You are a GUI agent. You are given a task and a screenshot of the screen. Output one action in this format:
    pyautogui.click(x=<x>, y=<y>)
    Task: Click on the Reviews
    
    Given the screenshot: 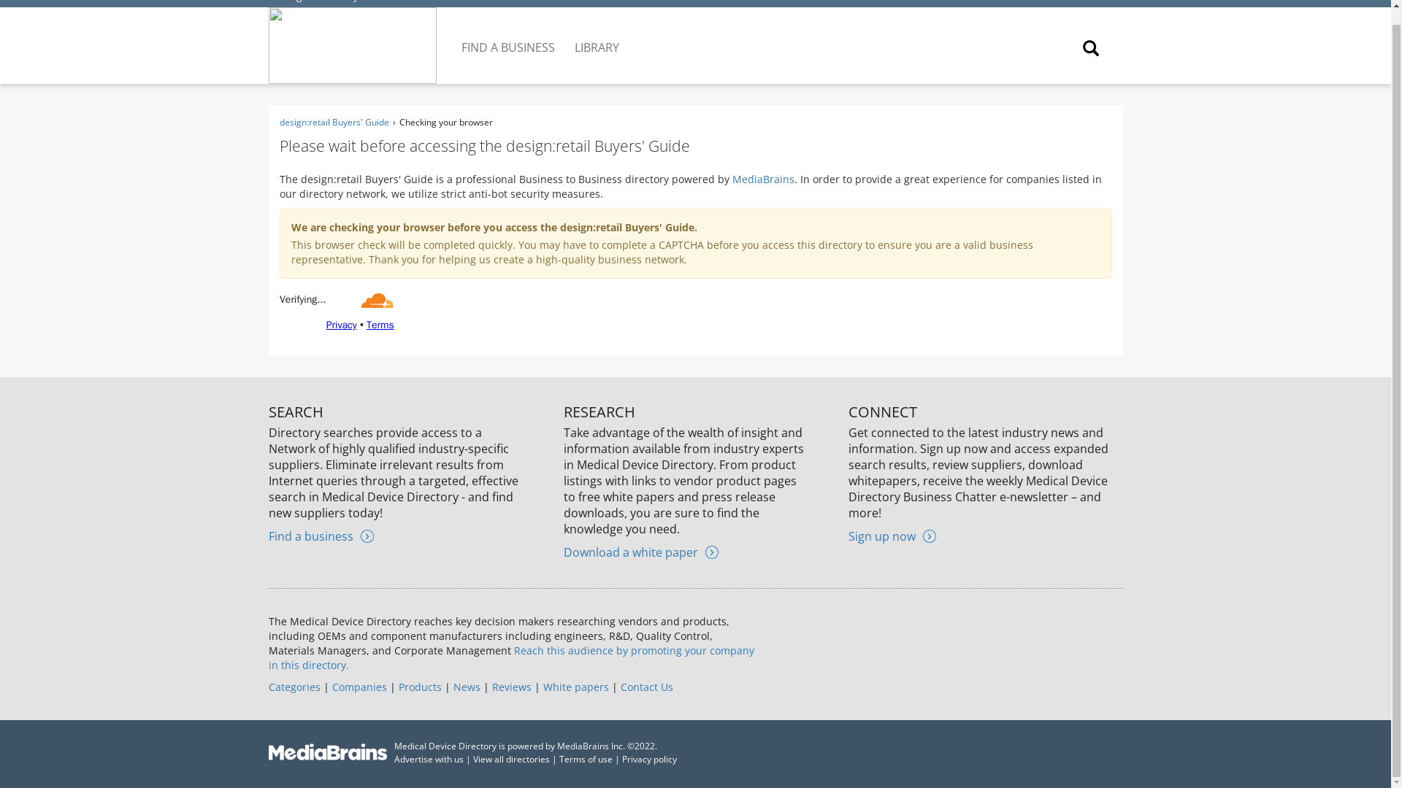 What is the action you would take?
    pyautogui.click(x=511, y=687)
    